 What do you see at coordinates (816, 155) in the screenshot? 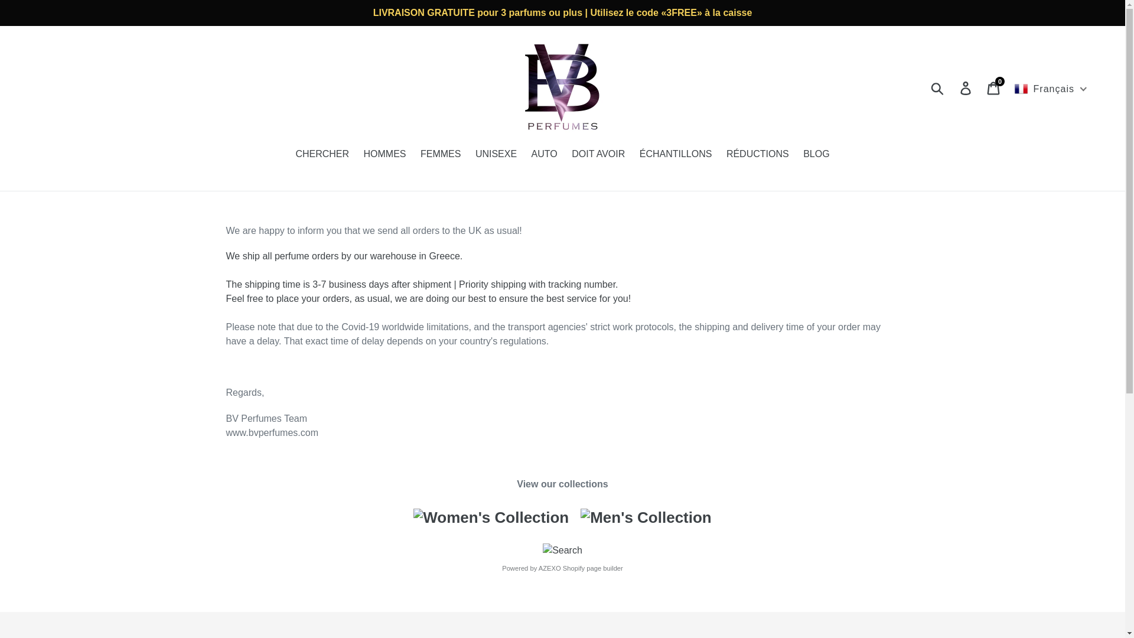
I see `CHERCHER` at bounding box center [816, 155].